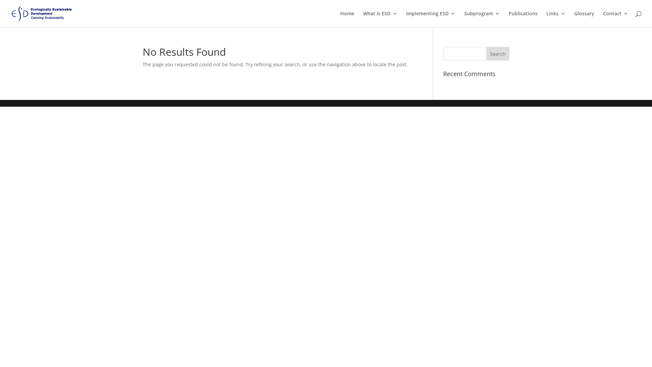  Describe the element at coordinates (584, 19) in the screenshot. I see `Glossary` at that location.